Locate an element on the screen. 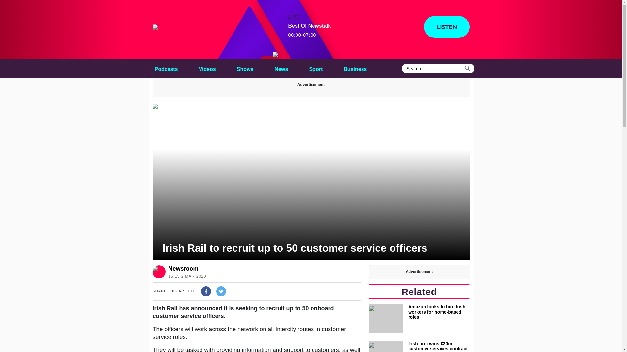 This screenshot has width=627, height=352. News is located at coordinates (281, 68).